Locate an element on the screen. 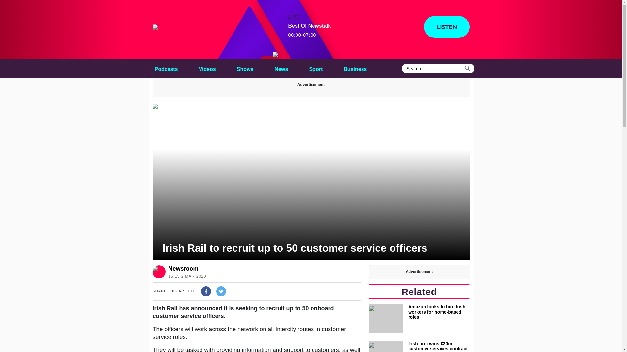 This screenshot has width=627, height=352. News is located at coordinates (281, 68).